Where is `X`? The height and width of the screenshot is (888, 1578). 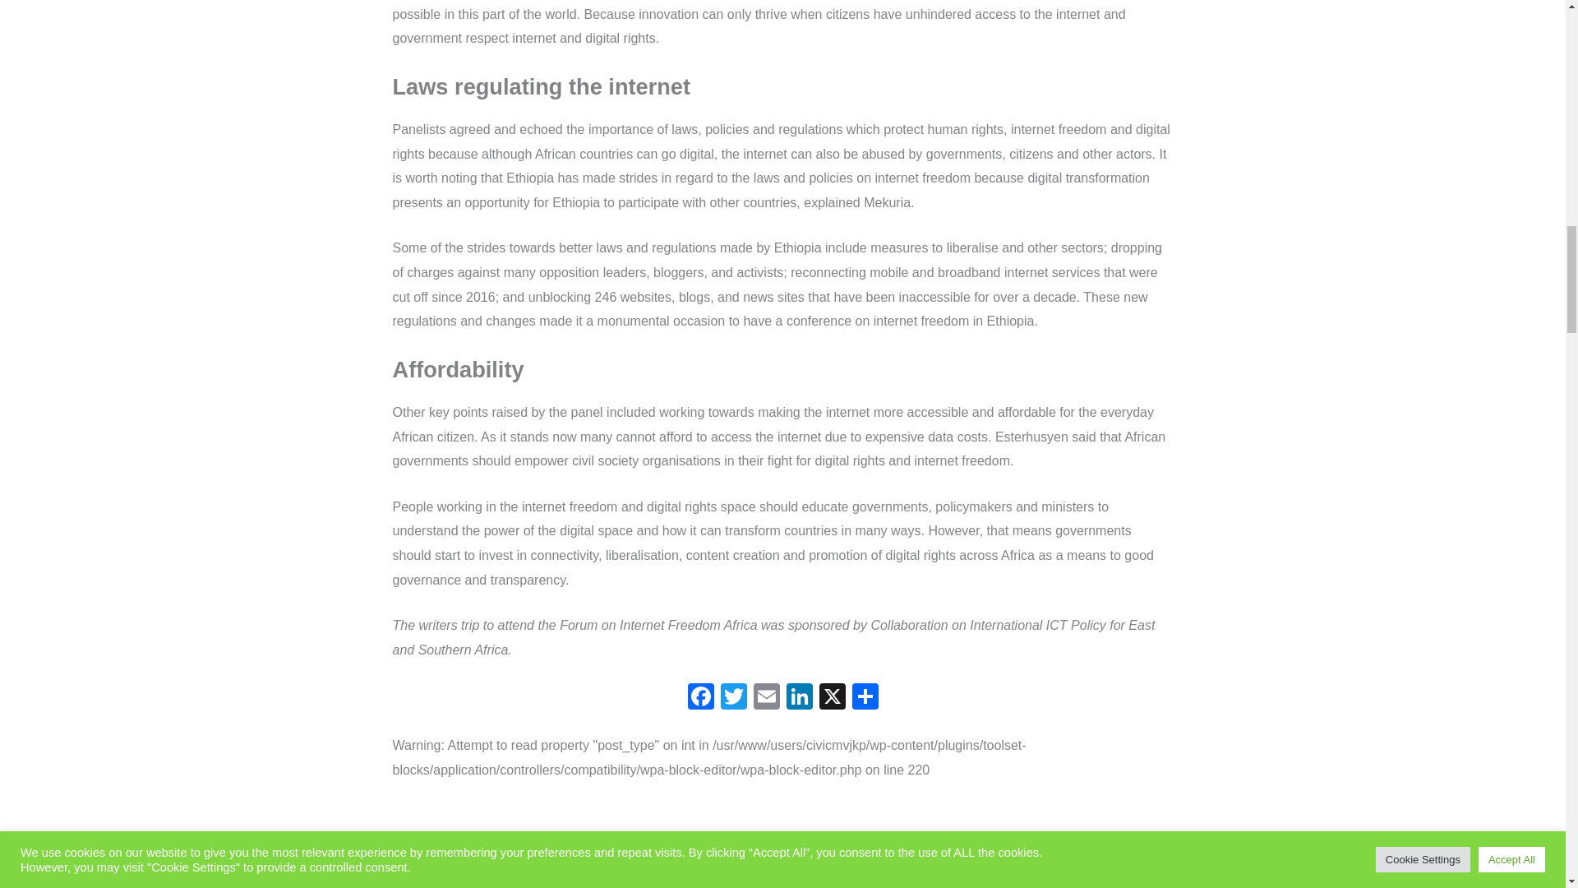
X is located at coordinates (832, 698).